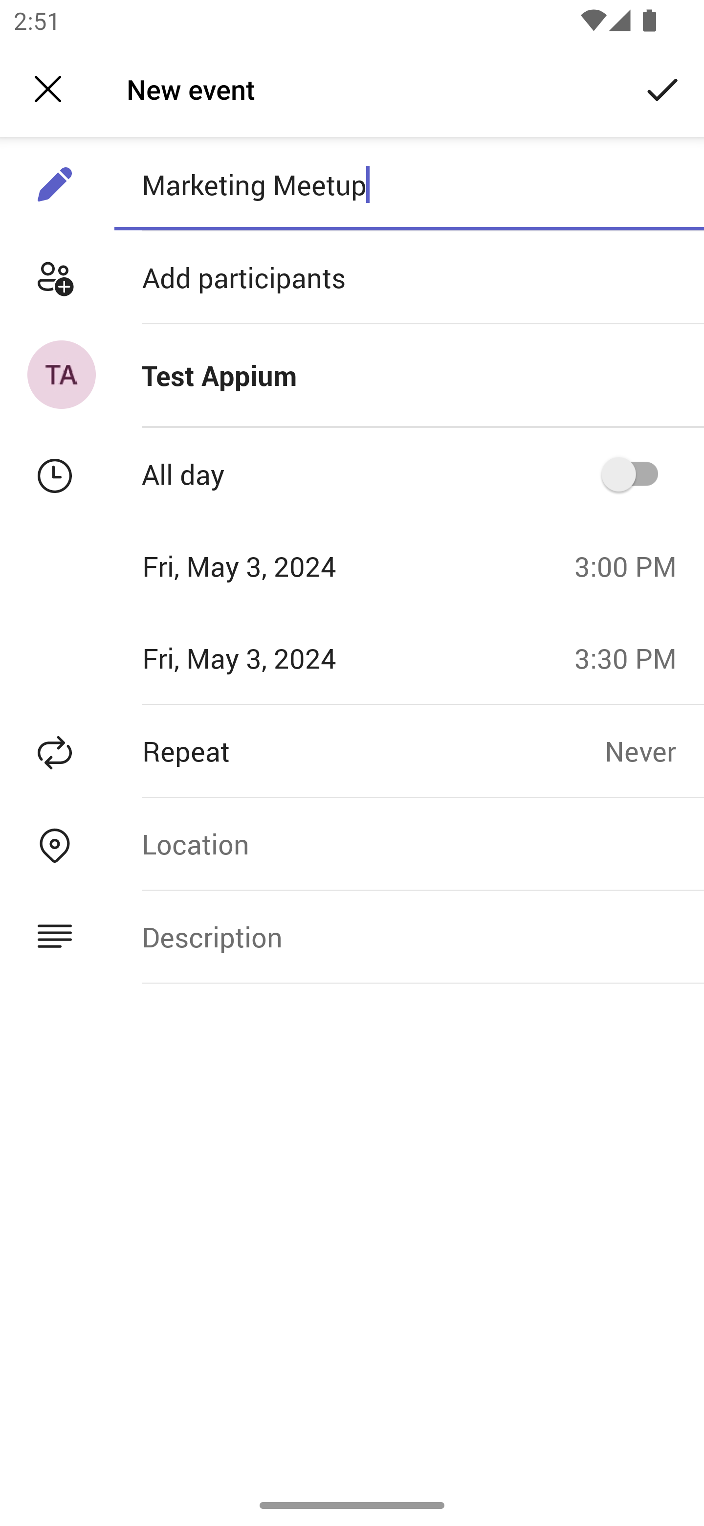  I want to click on All day, so click(636, 473).